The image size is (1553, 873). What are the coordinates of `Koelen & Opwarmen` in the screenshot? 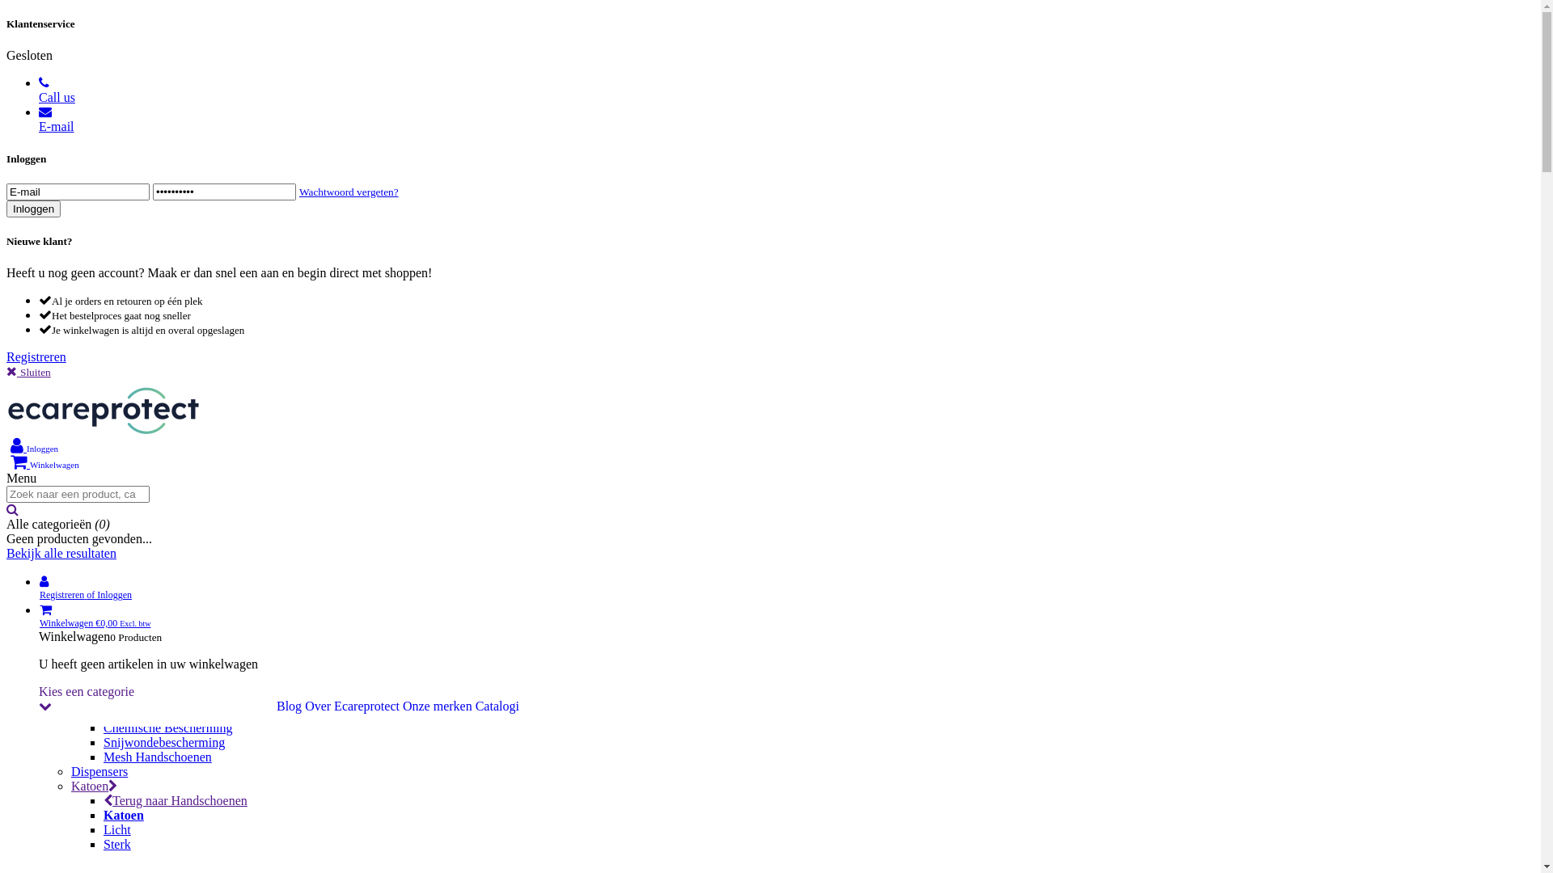 It's located at (159, 296).